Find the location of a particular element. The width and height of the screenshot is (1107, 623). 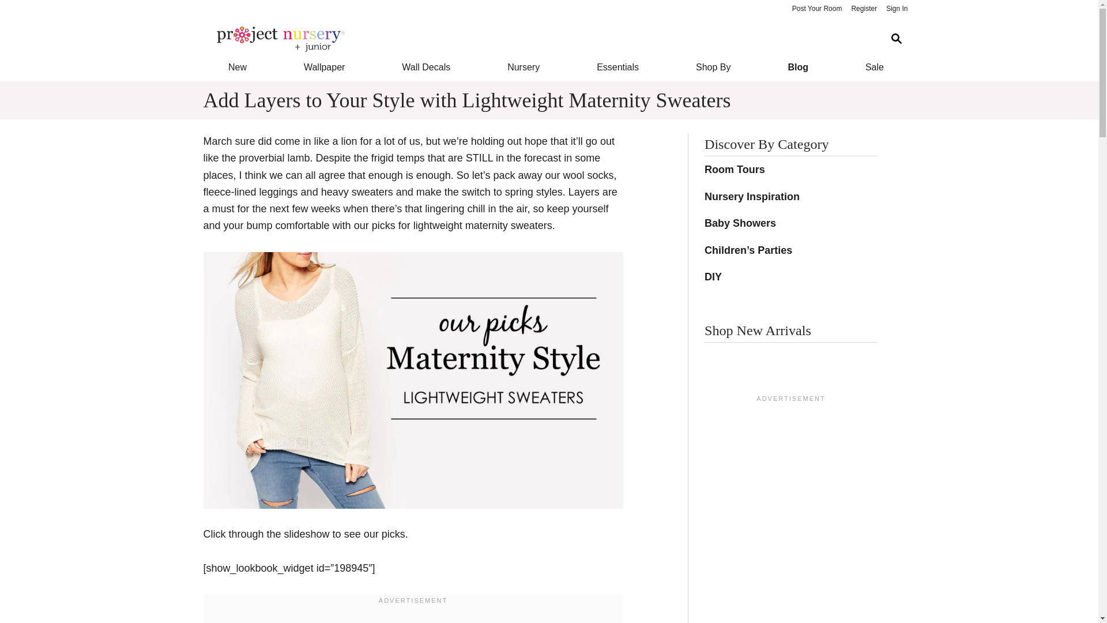

Wallpaper is located at coordinates (324, 67).